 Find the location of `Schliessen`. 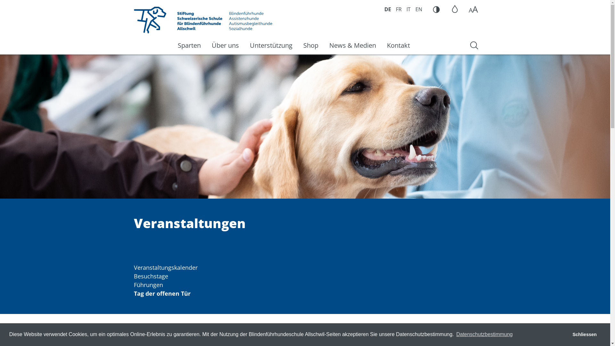

Schliessen is located at coordinates (585, 334).